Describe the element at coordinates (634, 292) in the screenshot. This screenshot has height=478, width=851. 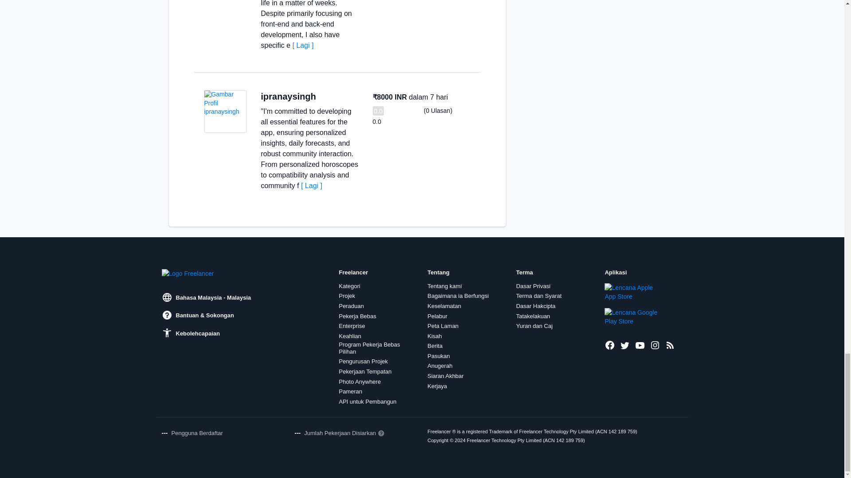
I see `Muat turun di App Store` at that location.